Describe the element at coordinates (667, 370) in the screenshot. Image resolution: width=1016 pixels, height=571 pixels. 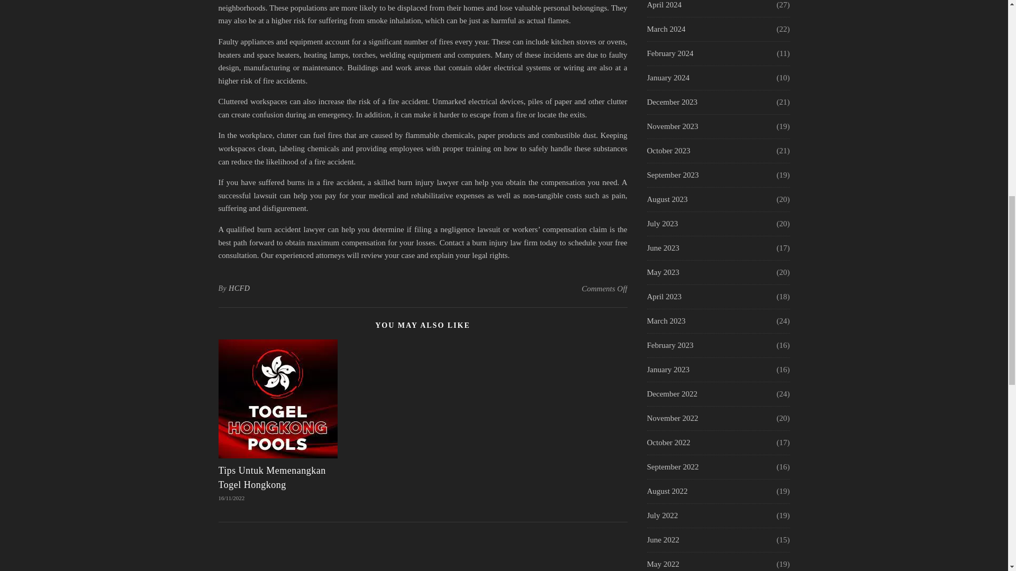
I see `January 2023` at that location.